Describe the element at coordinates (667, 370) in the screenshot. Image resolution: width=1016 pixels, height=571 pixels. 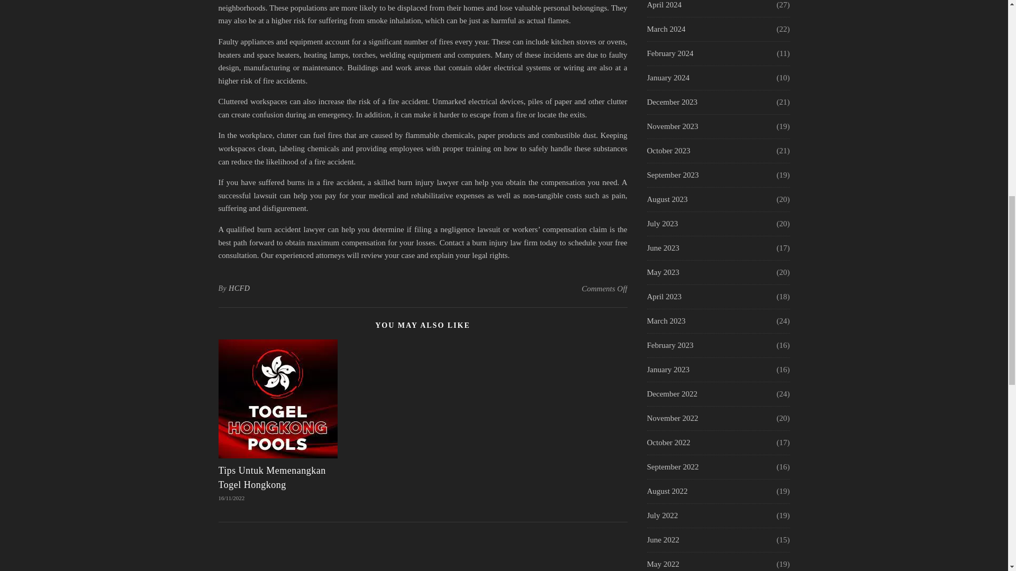
I see `January 2023` at that location.